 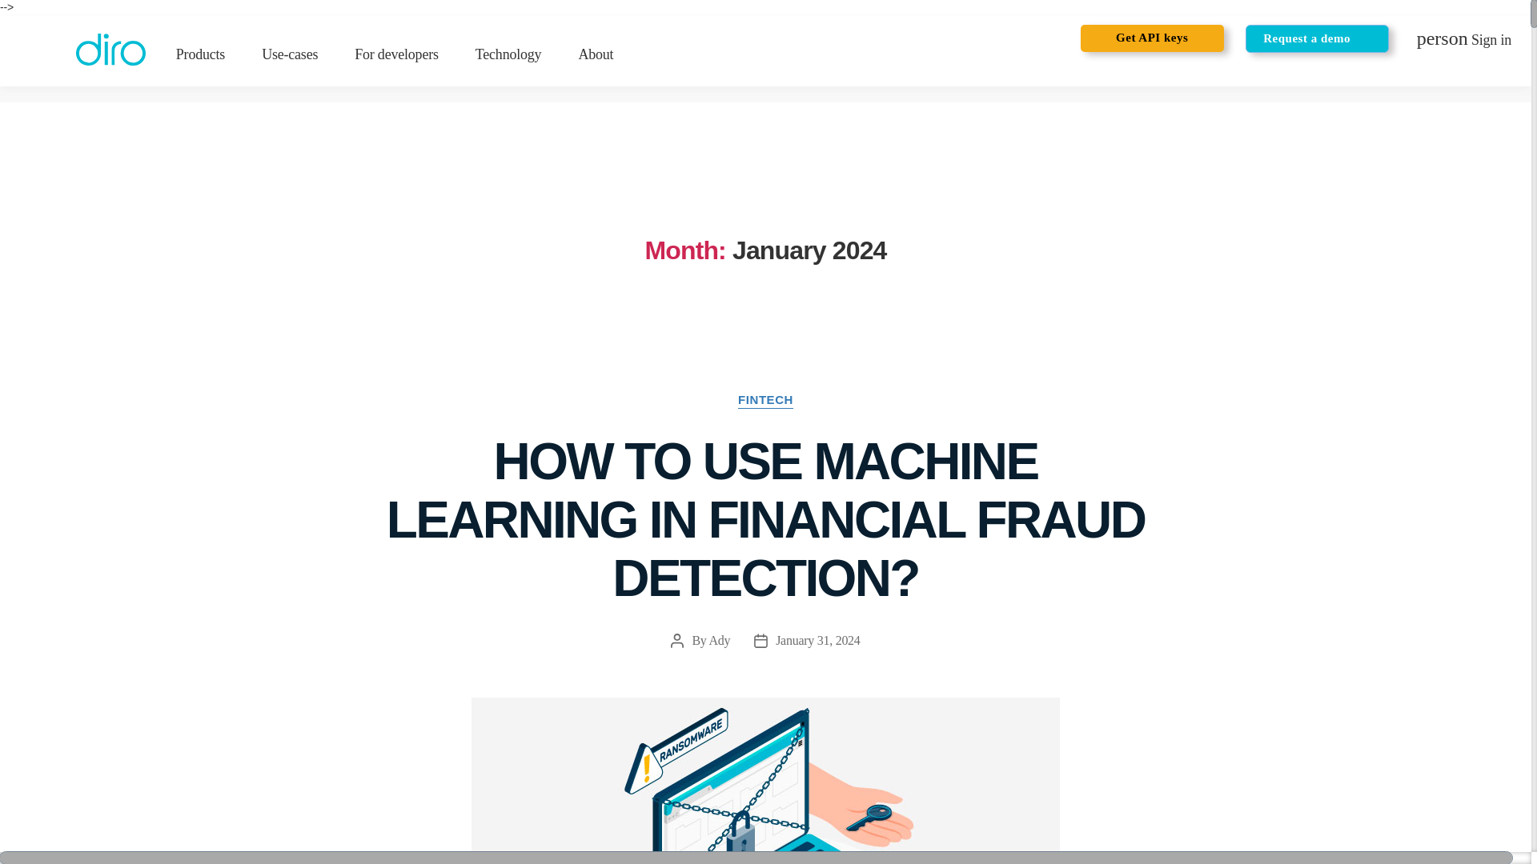 I want to click on FINTECH, so click(x=765, y=400).